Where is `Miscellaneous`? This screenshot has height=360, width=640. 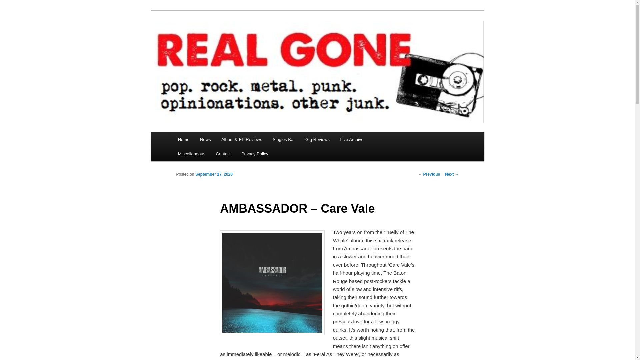
Miscellaneous is located at coordinates (191, 153).